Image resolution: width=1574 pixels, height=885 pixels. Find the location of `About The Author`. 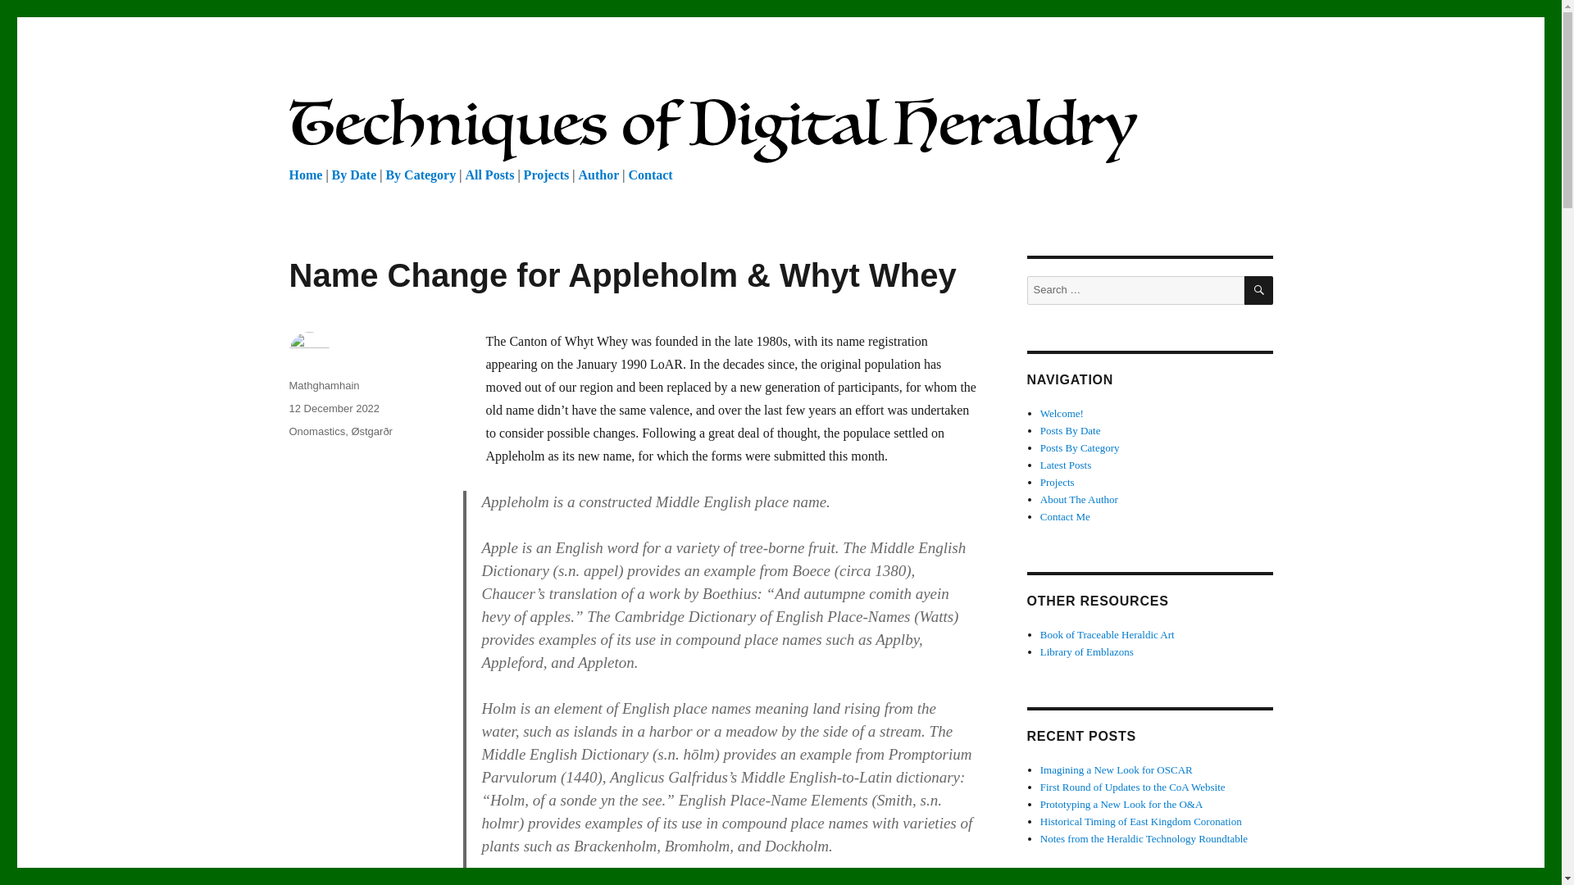

About The Author is located at coordinates (1079, 498).